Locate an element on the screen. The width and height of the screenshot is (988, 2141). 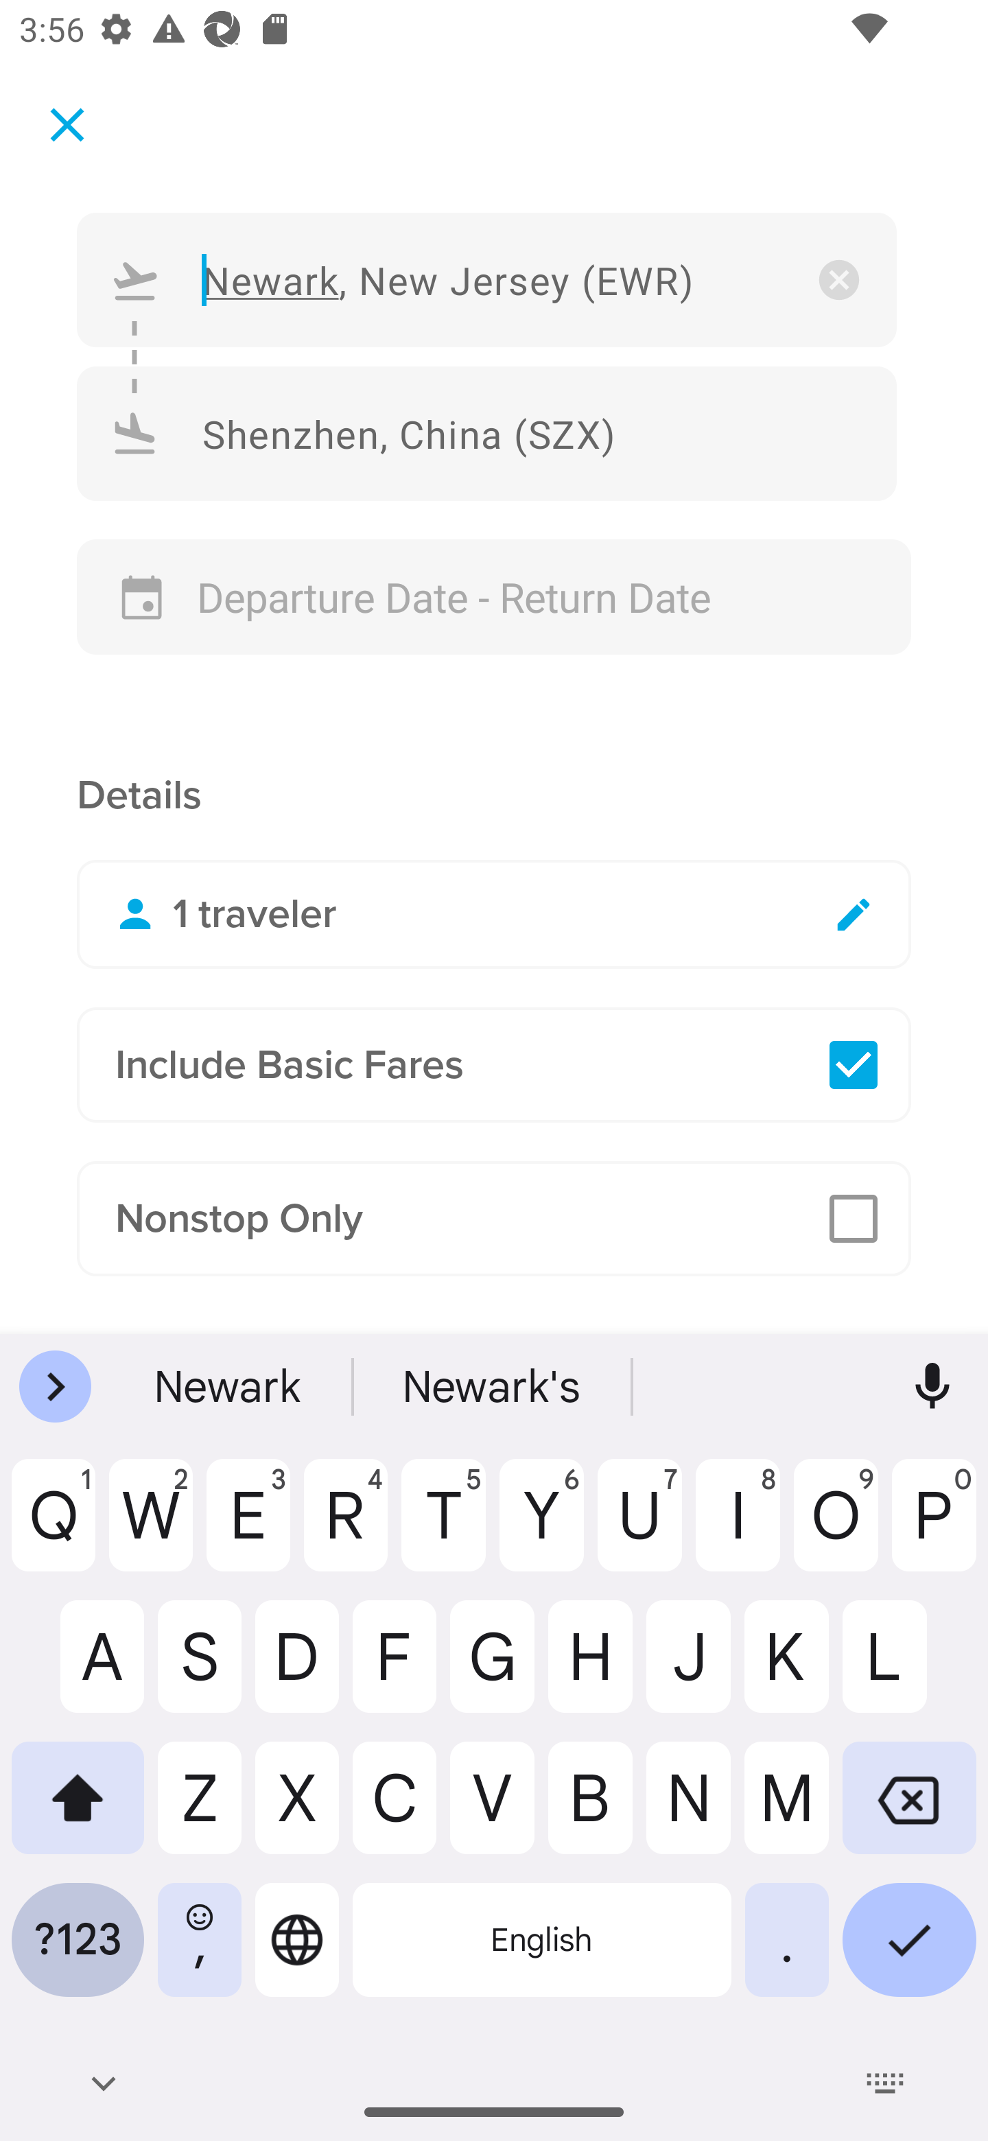
Nonstop Only is located at coordinates (494, 1218).